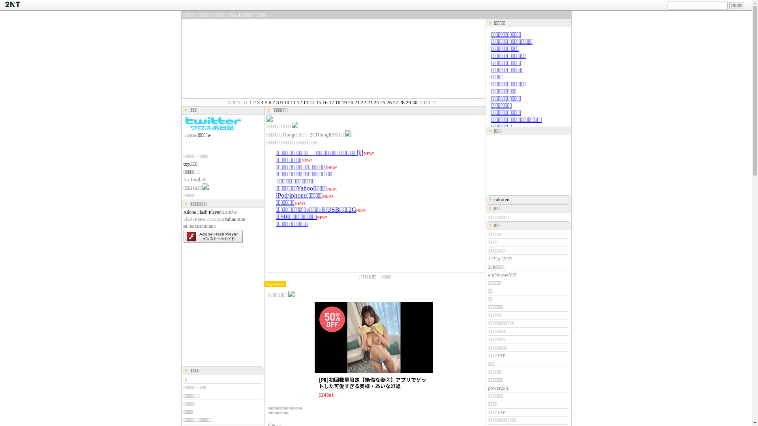 This screenshot has height=426, width=758. Describe the element at coordinates (195, 179) in the screenshot. I see `for English` at that location.